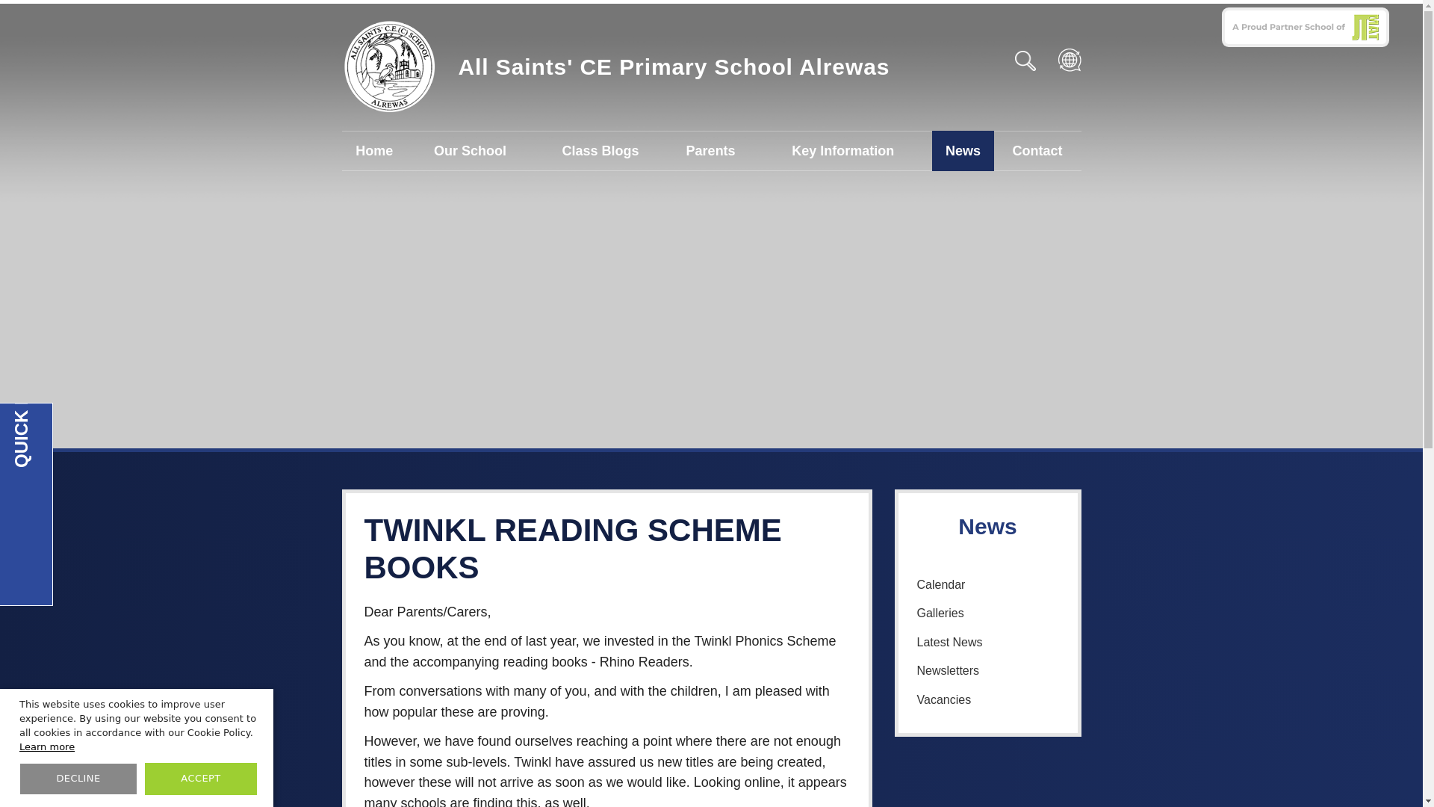 This screenshot has height=807, width=1434. I want to click on Parents, so click(711, 150).